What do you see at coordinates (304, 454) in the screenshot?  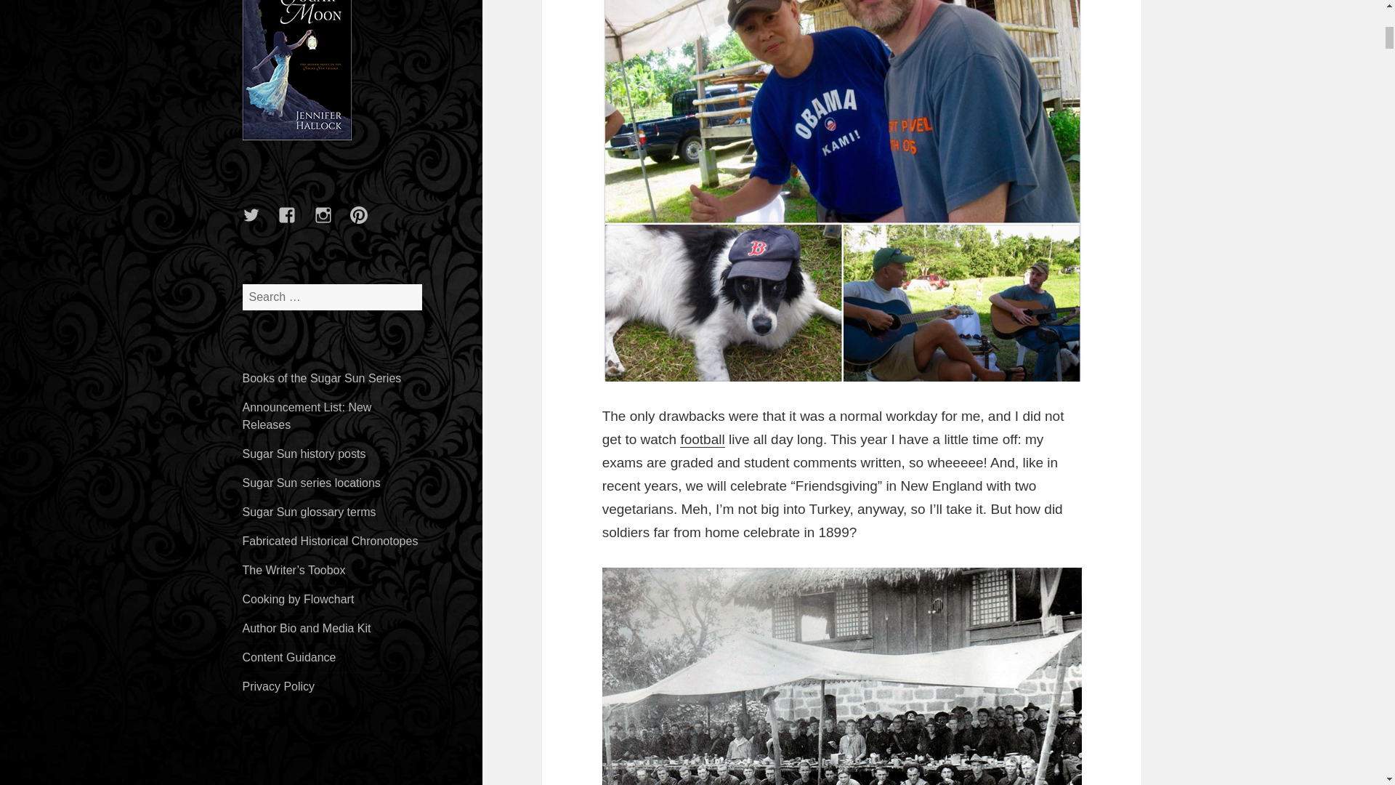 I see `Sugar Sun history posts` at bounding box center [304, 454].